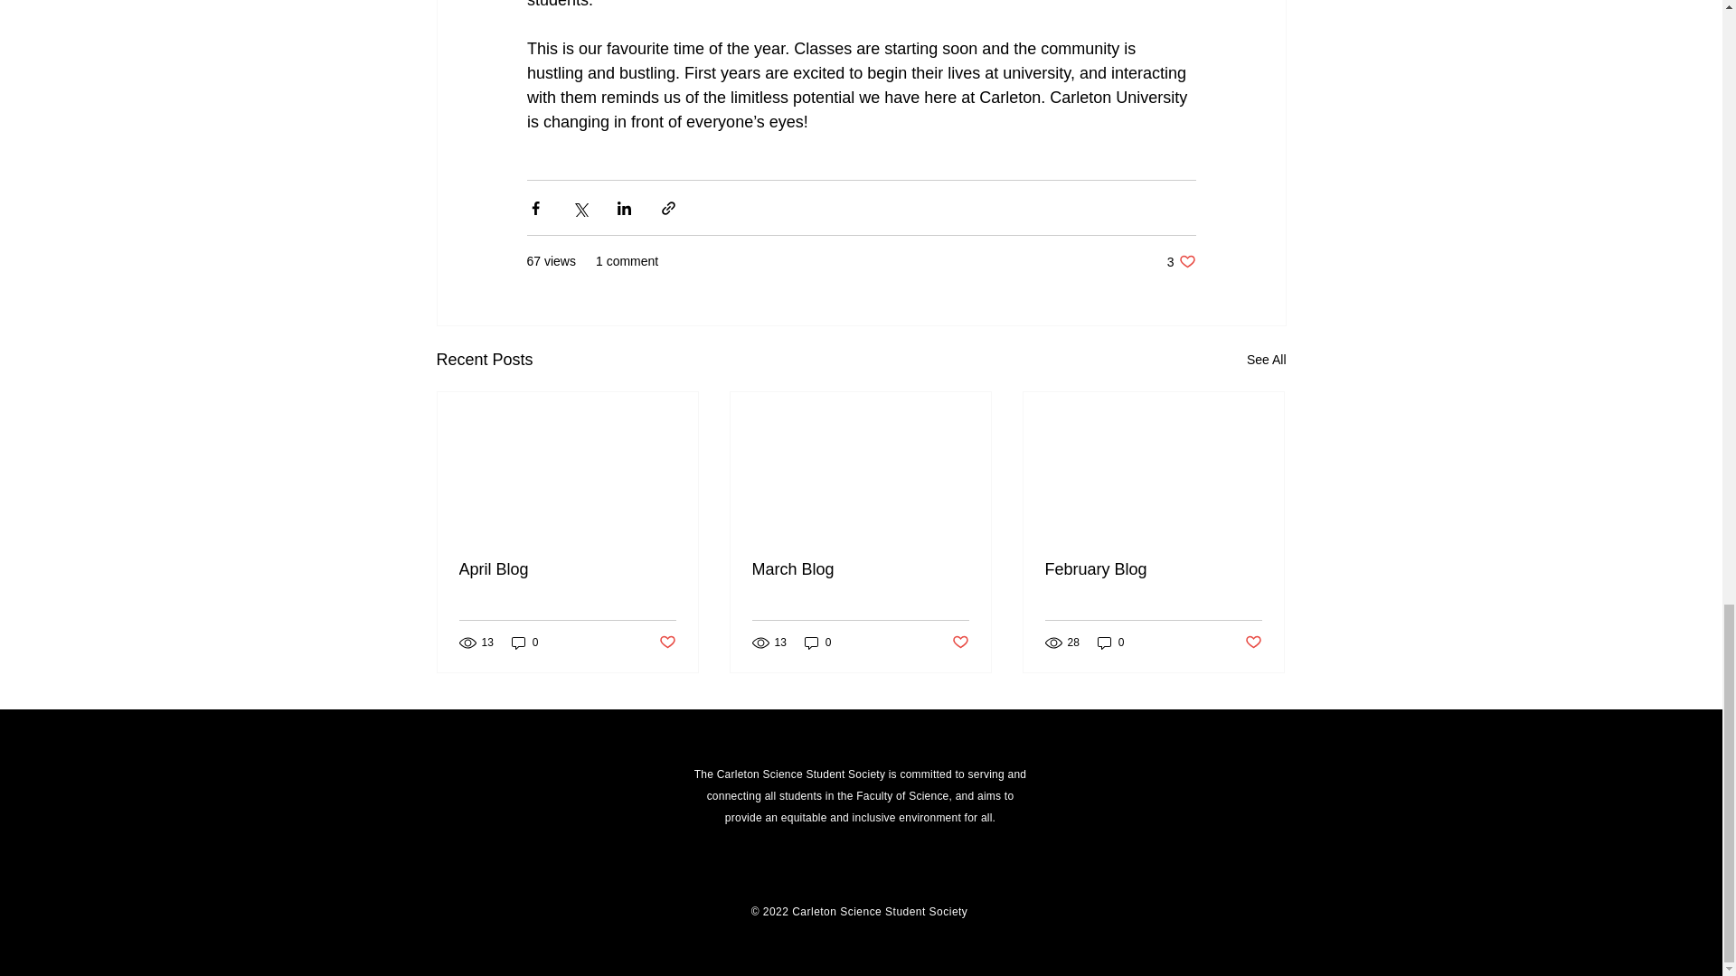 The height and width of the screenshot is (976, 1736). What do you see at coordinates (665, 643) in the screenshot?
I see `Post not marked as liked` at bounding box center [665, 643].